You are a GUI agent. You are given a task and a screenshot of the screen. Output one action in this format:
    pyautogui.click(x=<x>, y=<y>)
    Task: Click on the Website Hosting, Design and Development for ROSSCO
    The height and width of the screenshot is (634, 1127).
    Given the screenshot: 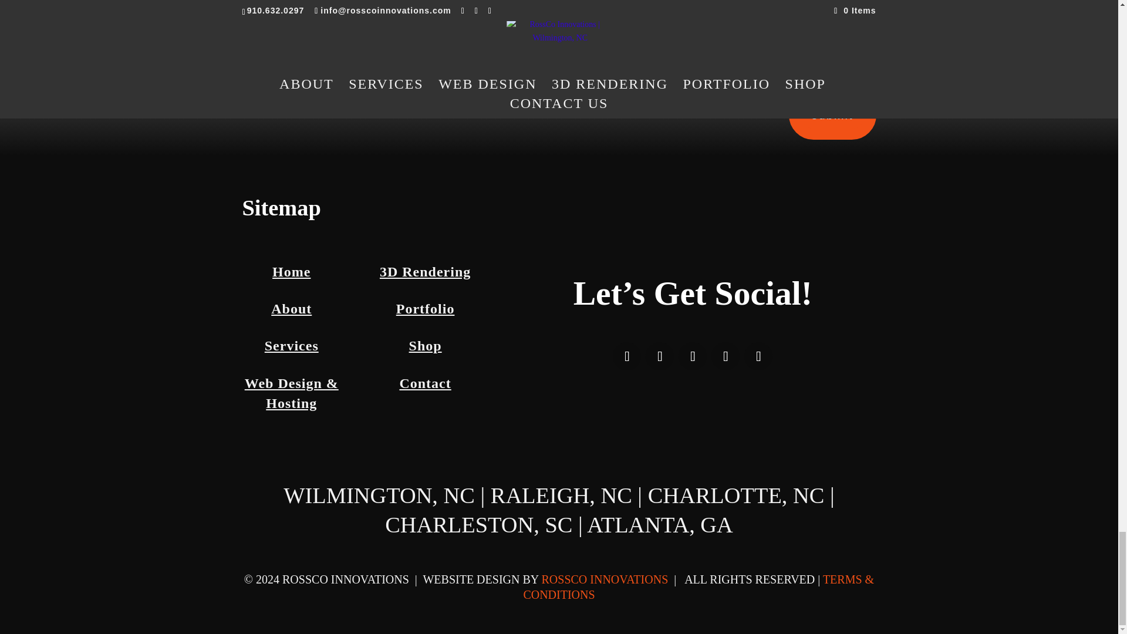 What is the action you would take?
    pyautogui.click(x=291, y=393)
    